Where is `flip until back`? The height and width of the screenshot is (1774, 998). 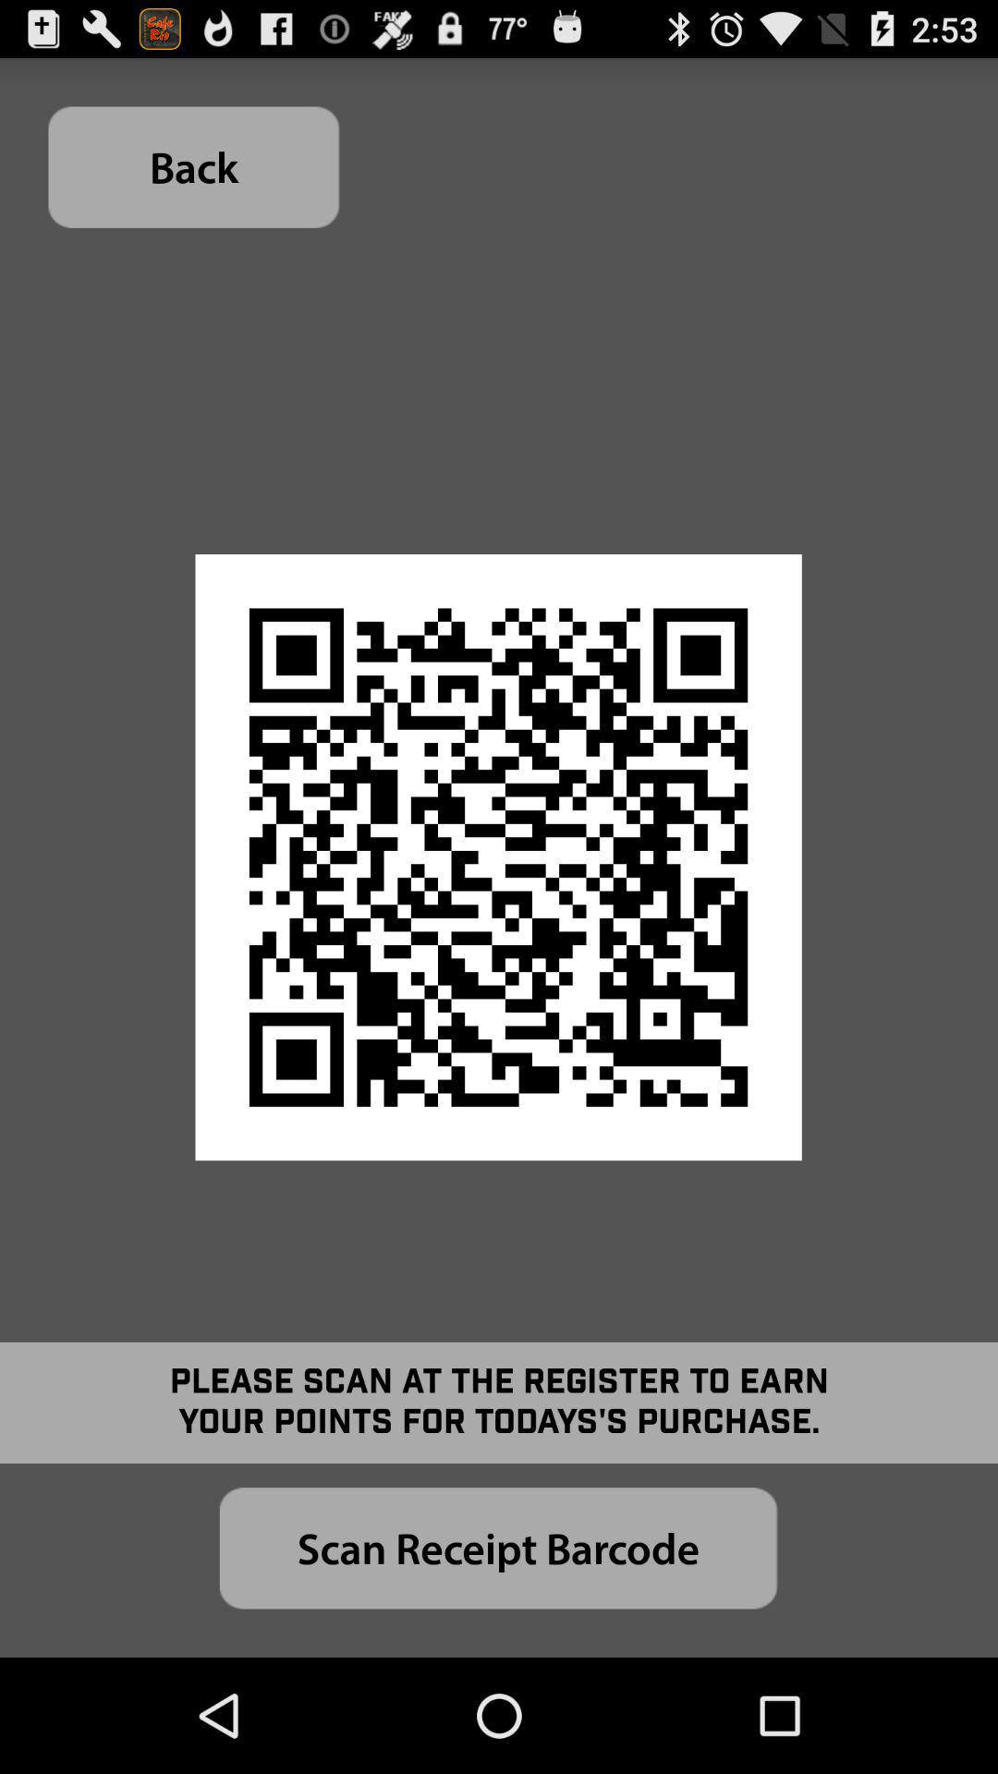 flip until back is located at coordinates (194, 166).